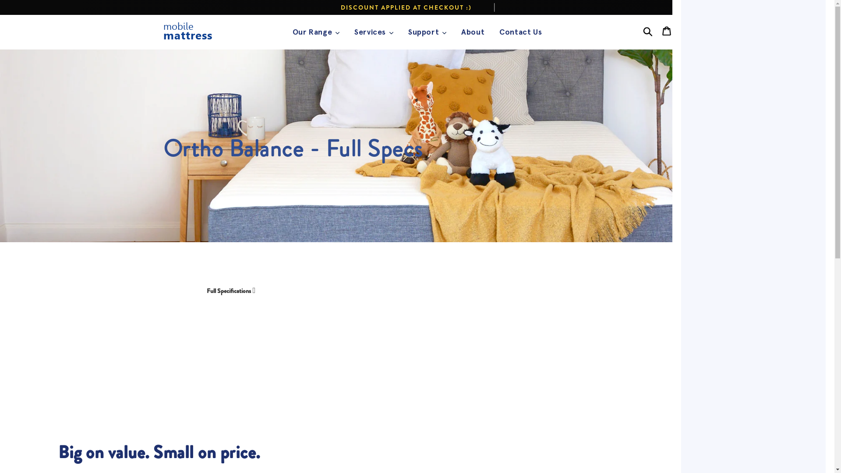 The width and height of the screenshot is (841, 473). What do you see at coordinates (520, 32) in the screenshot?
I see `Contact Us` at bounding box center [520, 32].